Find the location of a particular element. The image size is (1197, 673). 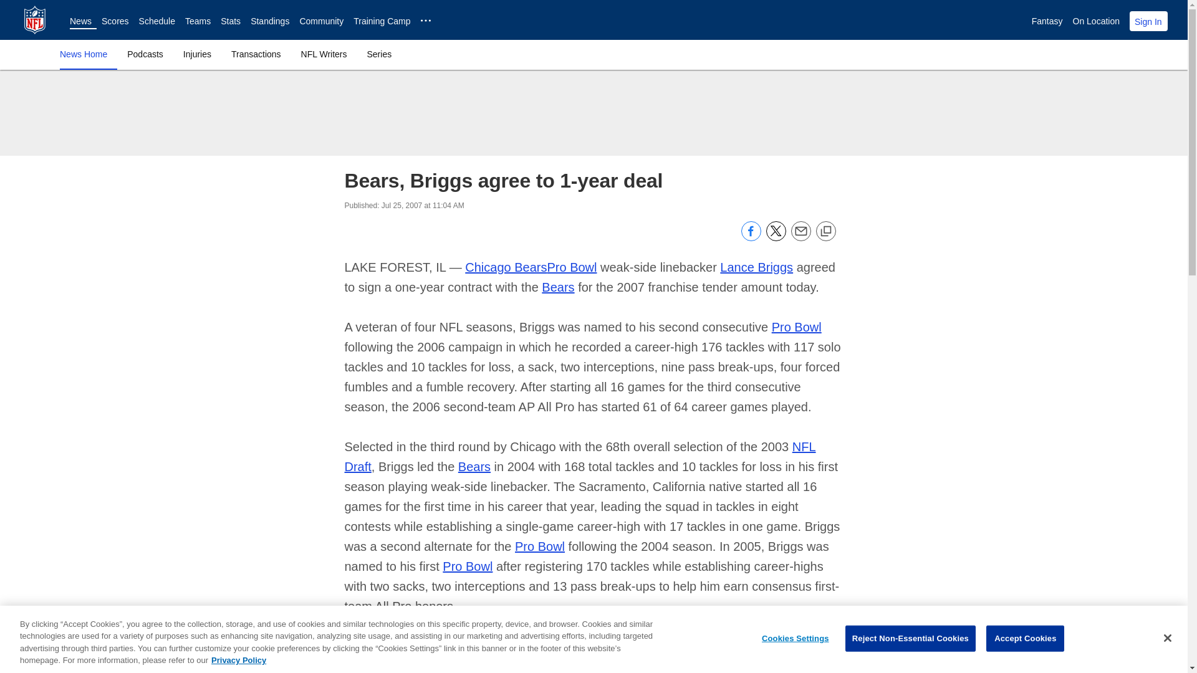

Scores is located at coordinates (115, 21).